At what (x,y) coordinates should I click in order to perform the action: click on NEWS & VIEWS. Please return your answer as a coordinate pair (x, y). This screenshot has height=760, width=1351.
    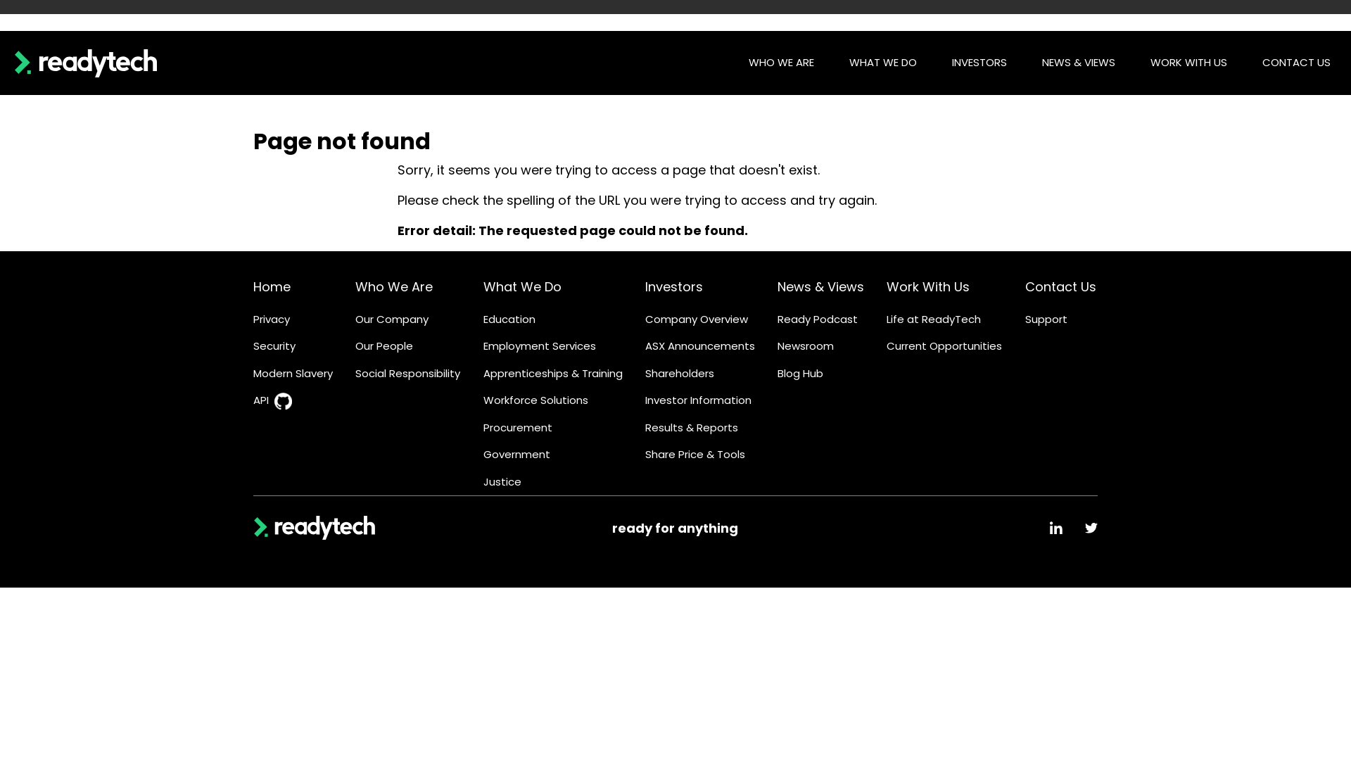
    Looking at the image, I should click on (1079, 63).